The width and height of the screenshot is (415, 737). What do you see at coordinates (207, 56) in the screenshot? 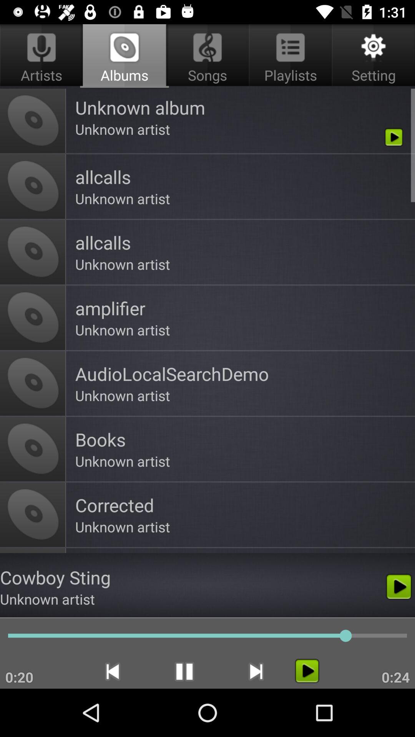
I see `select the app to the right of artists` at bounding box center [207, 56].